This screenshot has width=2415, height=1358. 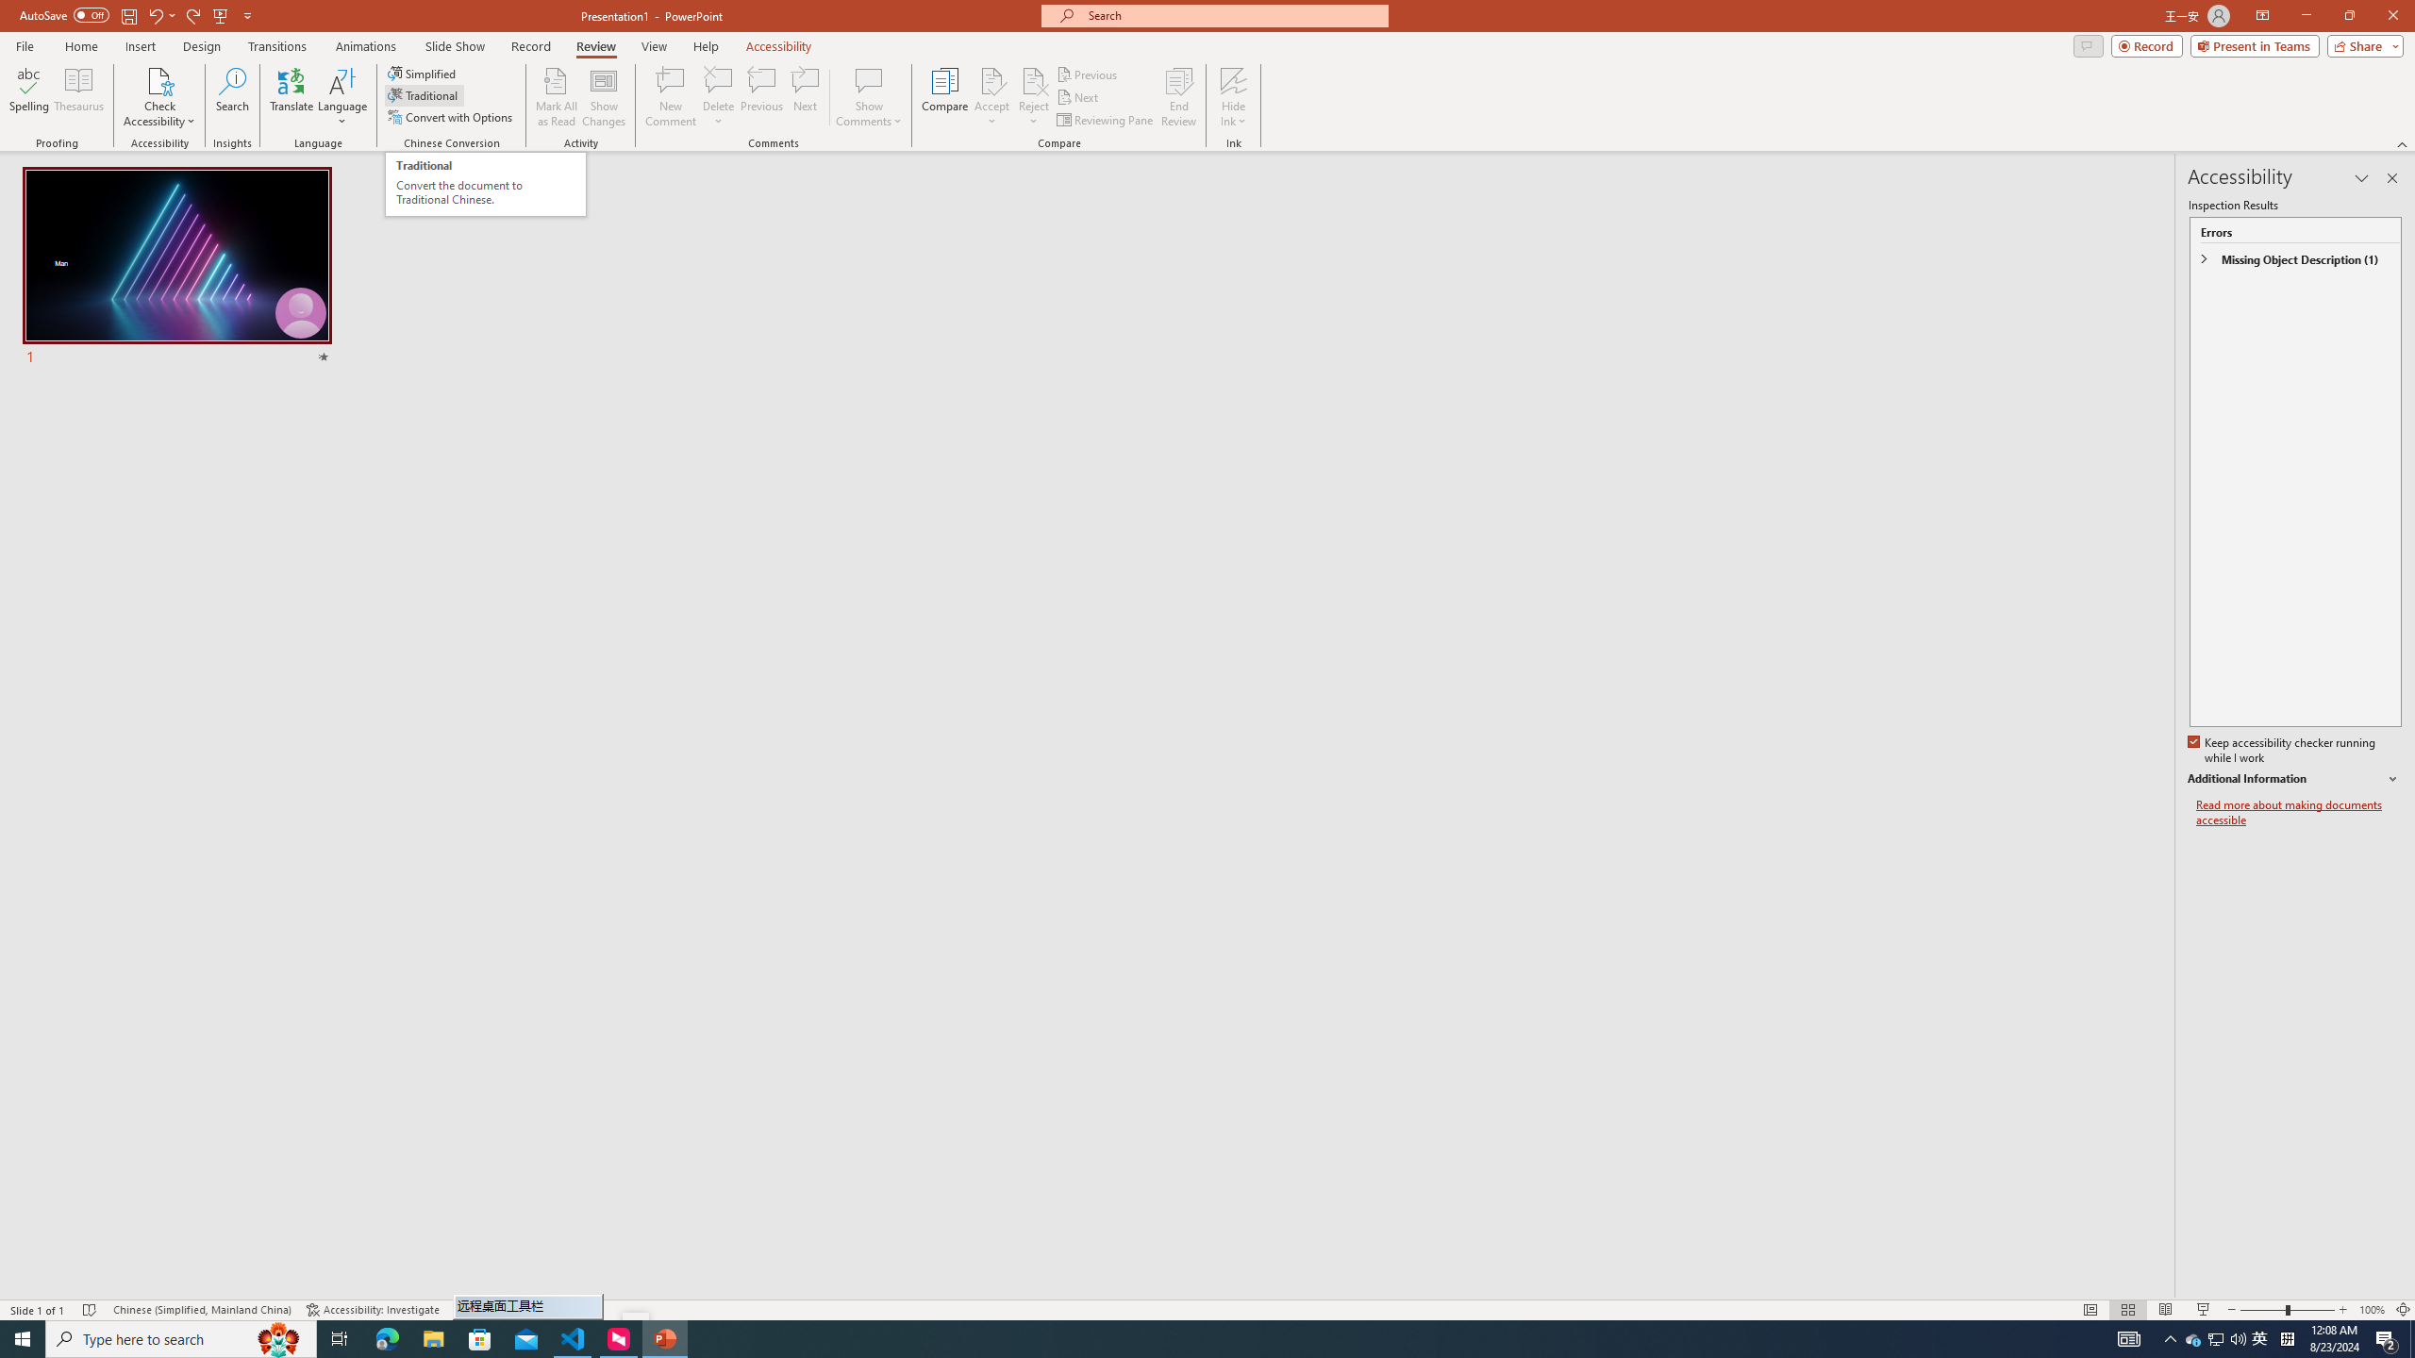 What do you see at coordinates (670, 97) in the screenshot?
I see `New Comment` at bounding box center [670, 97].